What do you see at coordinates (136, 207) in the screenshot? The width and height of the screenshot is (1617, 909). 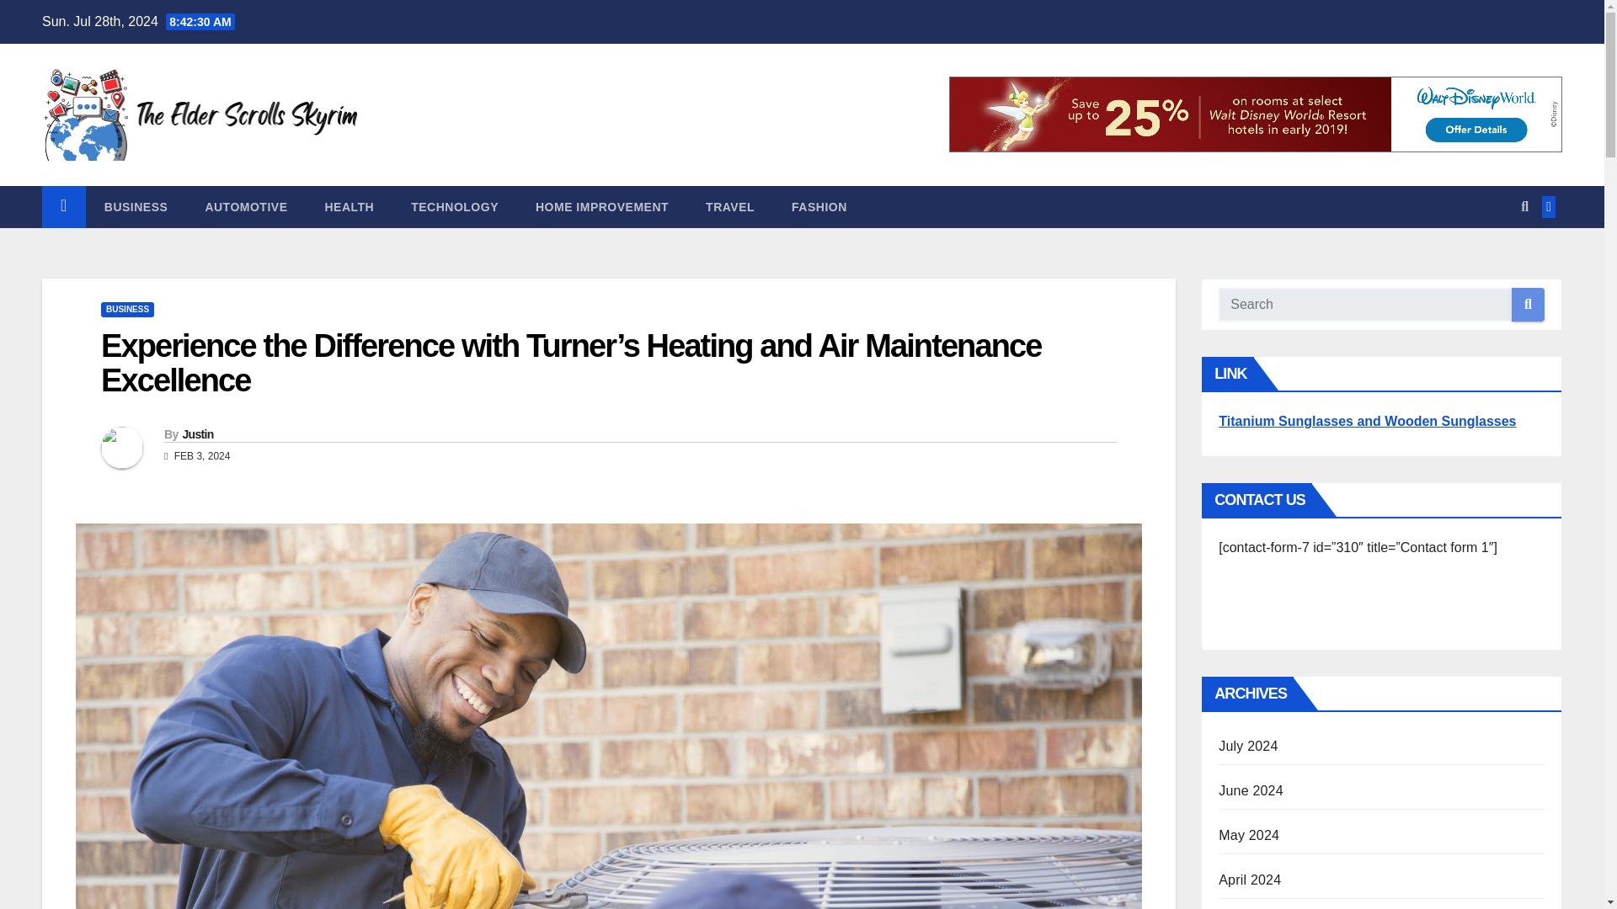 I see `Business` at bounding box center [136, 207].